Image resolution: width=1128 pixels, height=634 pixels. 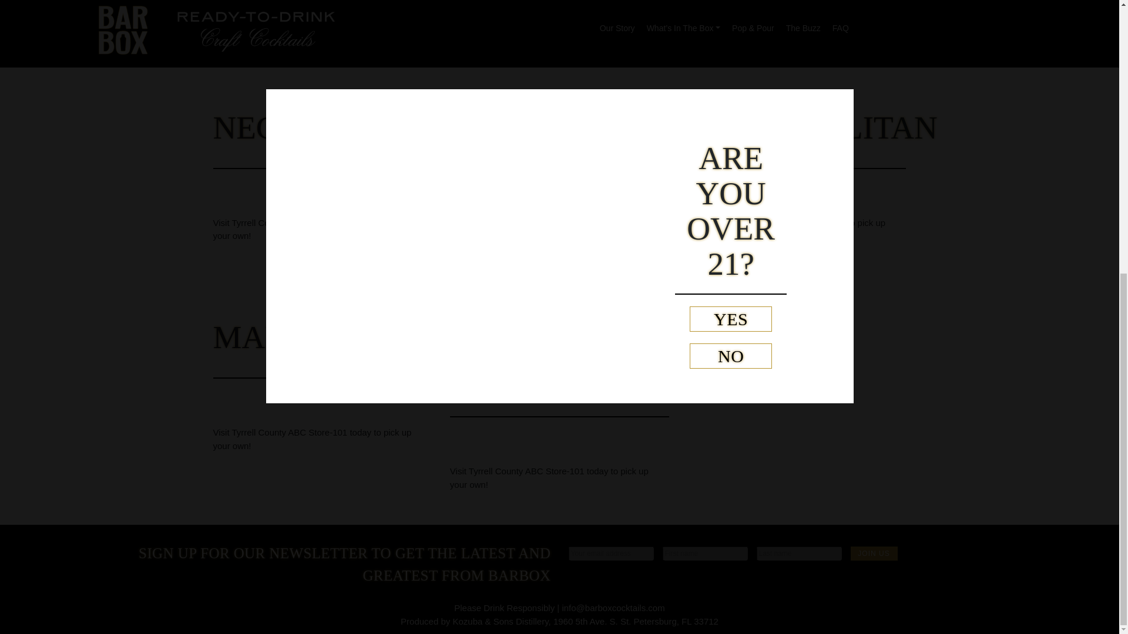 What do you see at coordinates (555, 127) in the screenshot?
I see `VODKA SOUR` at bounding box center [555, 127].